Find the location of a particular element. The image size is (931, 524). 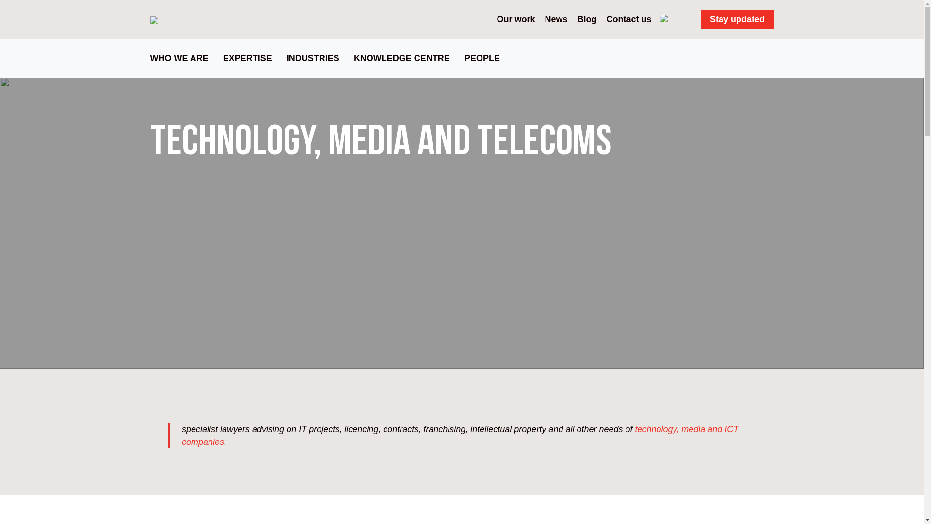

EXPERTISE is located at coordinates (247, 57).